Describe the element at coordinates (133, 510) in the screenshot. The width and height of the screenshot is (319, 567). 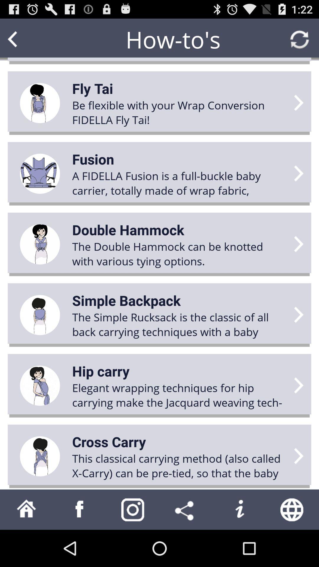
I see `instagram option` at that location.